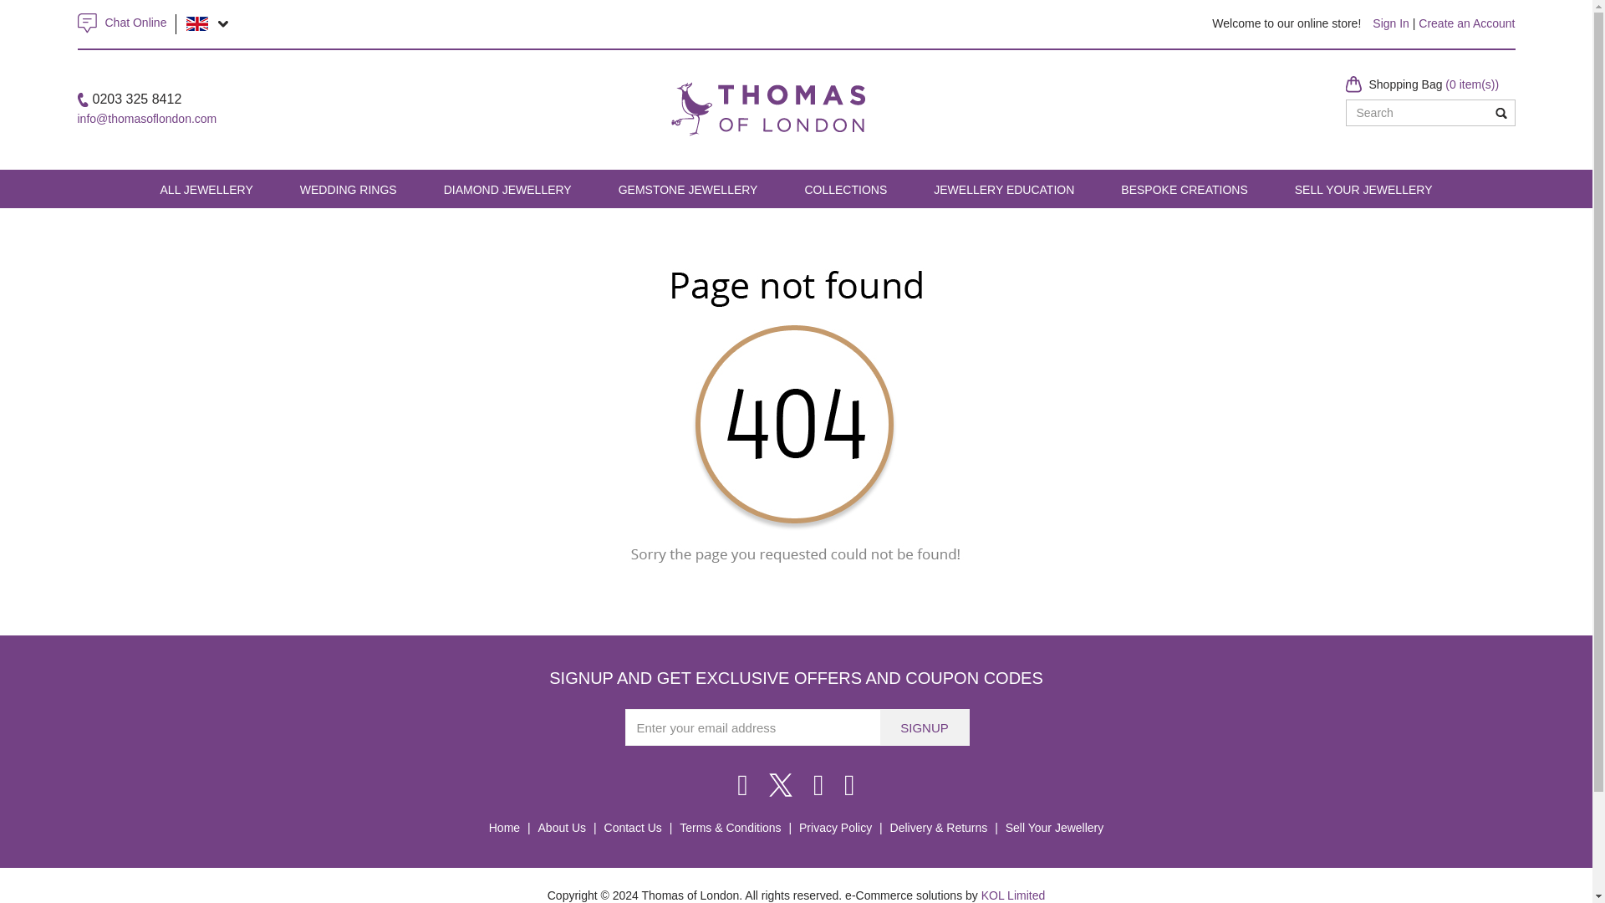 This screenshot has height=903, width=1605. Describe the element at coordinates (1466, 23) in the screenshot. I see `Create an Account` at that location.